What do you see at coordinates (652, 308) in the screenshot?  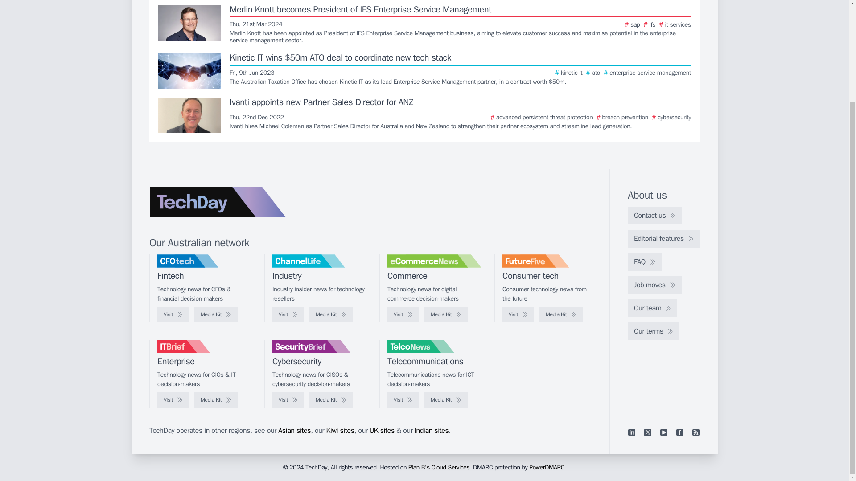 I see `Our team` at bounding box center [652, 308].